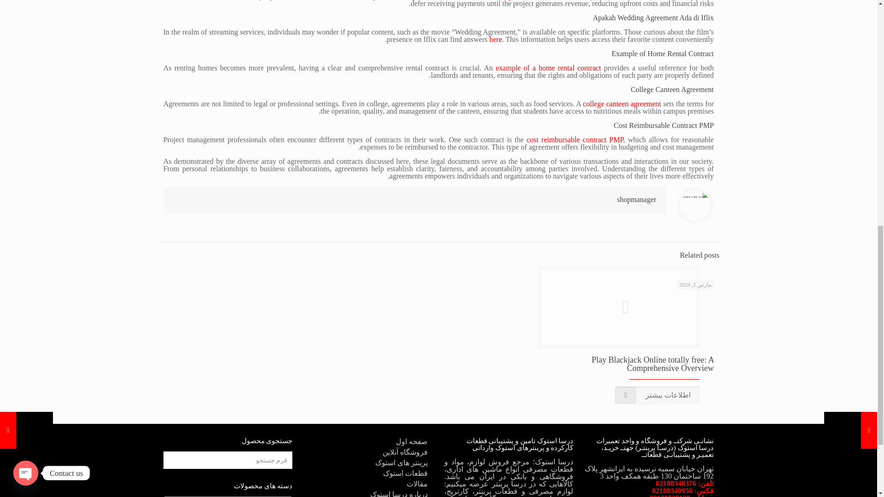  Describe the element at coordinates (622, 104) in the screenshot. I see `college canteen agreement` at that location.